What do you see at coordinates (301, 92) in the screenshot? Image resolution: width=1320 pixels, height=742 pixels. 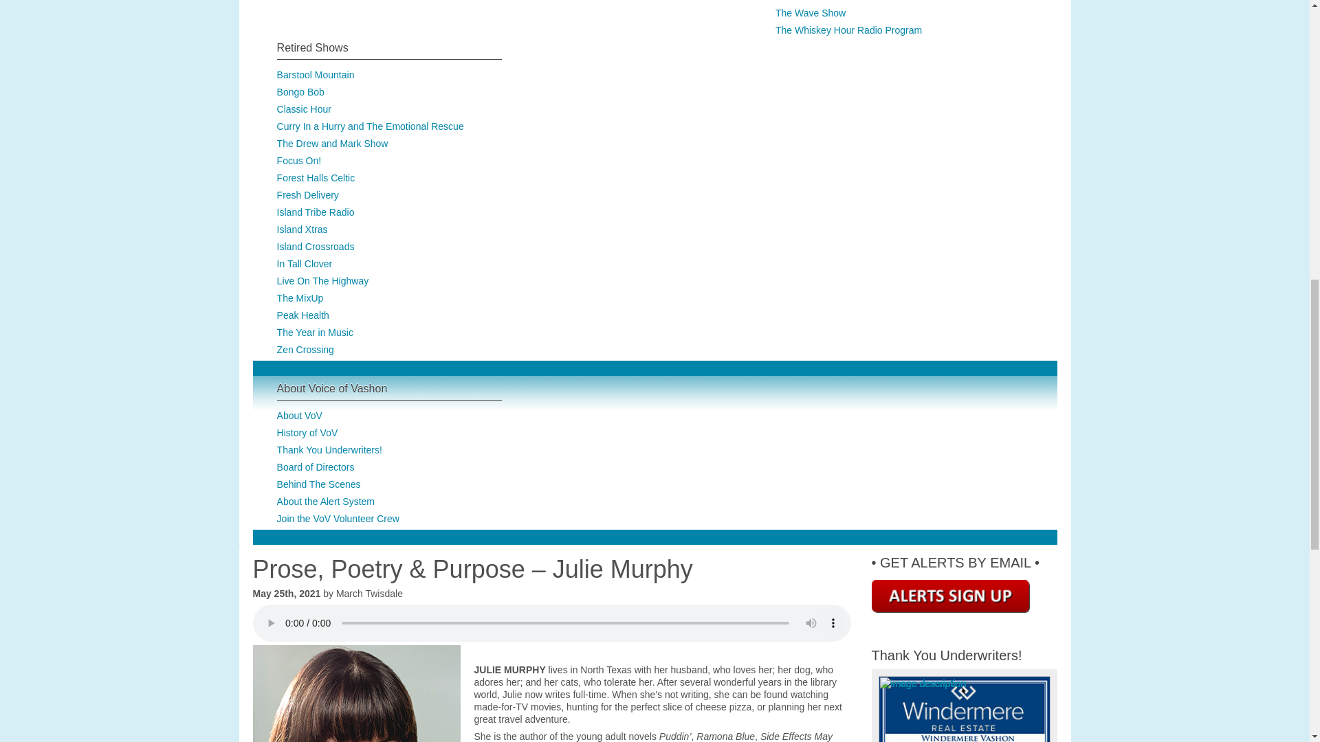 I see `Island safety tips delivered with panache and a beat` at bounding box center [301, 92].